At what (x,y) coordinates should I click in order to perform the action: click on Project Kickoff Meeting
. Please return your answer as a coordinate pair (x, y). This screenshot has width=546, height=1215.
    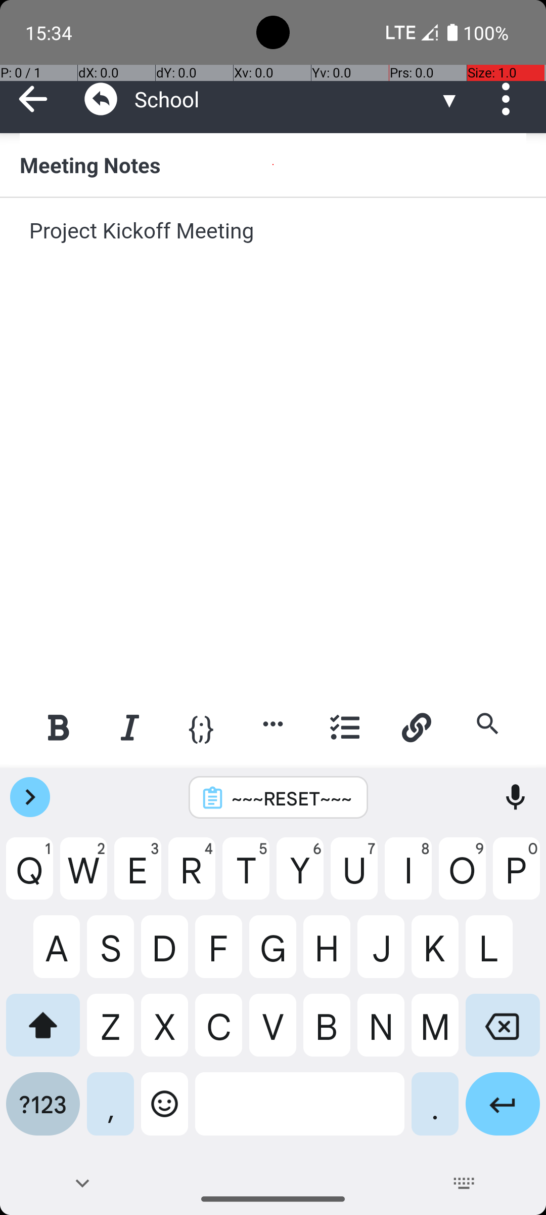
    Looking at the image, I should click on (274, 246).